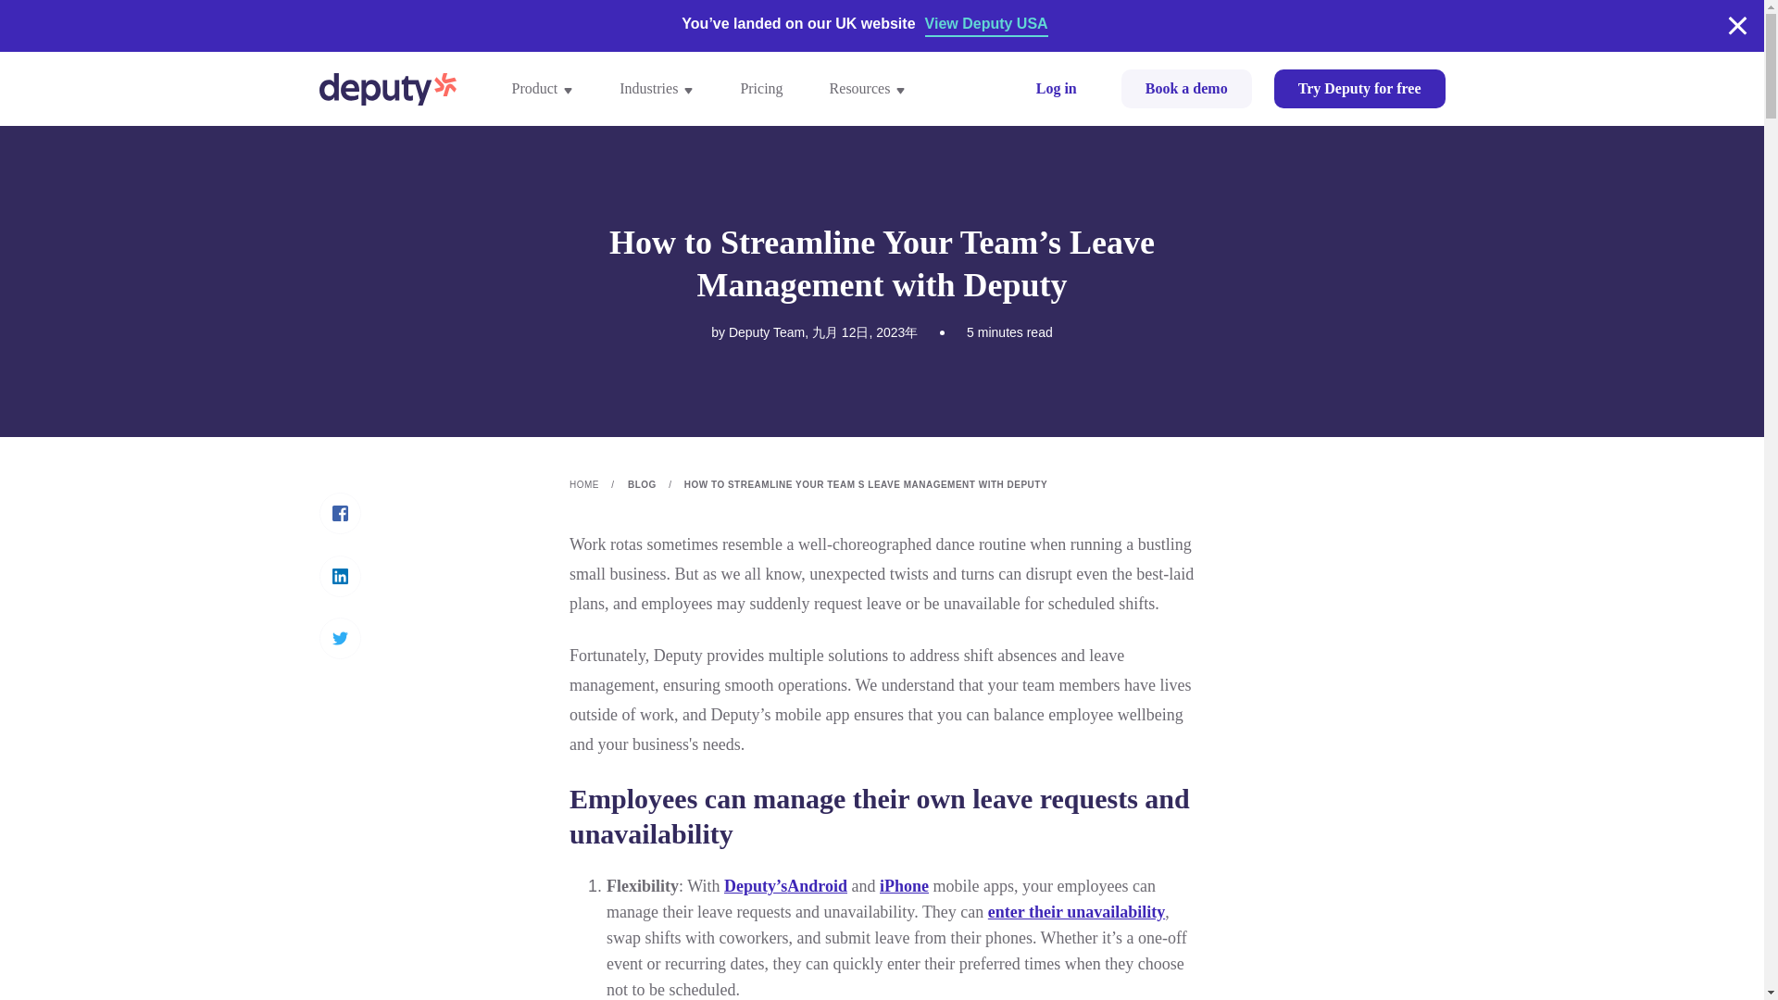 This screenshot has height=1000, width=1778. What do you see at coordinates (760, 89) in the screenshot?
I see `Pricing` at bounding box center [760, 89].